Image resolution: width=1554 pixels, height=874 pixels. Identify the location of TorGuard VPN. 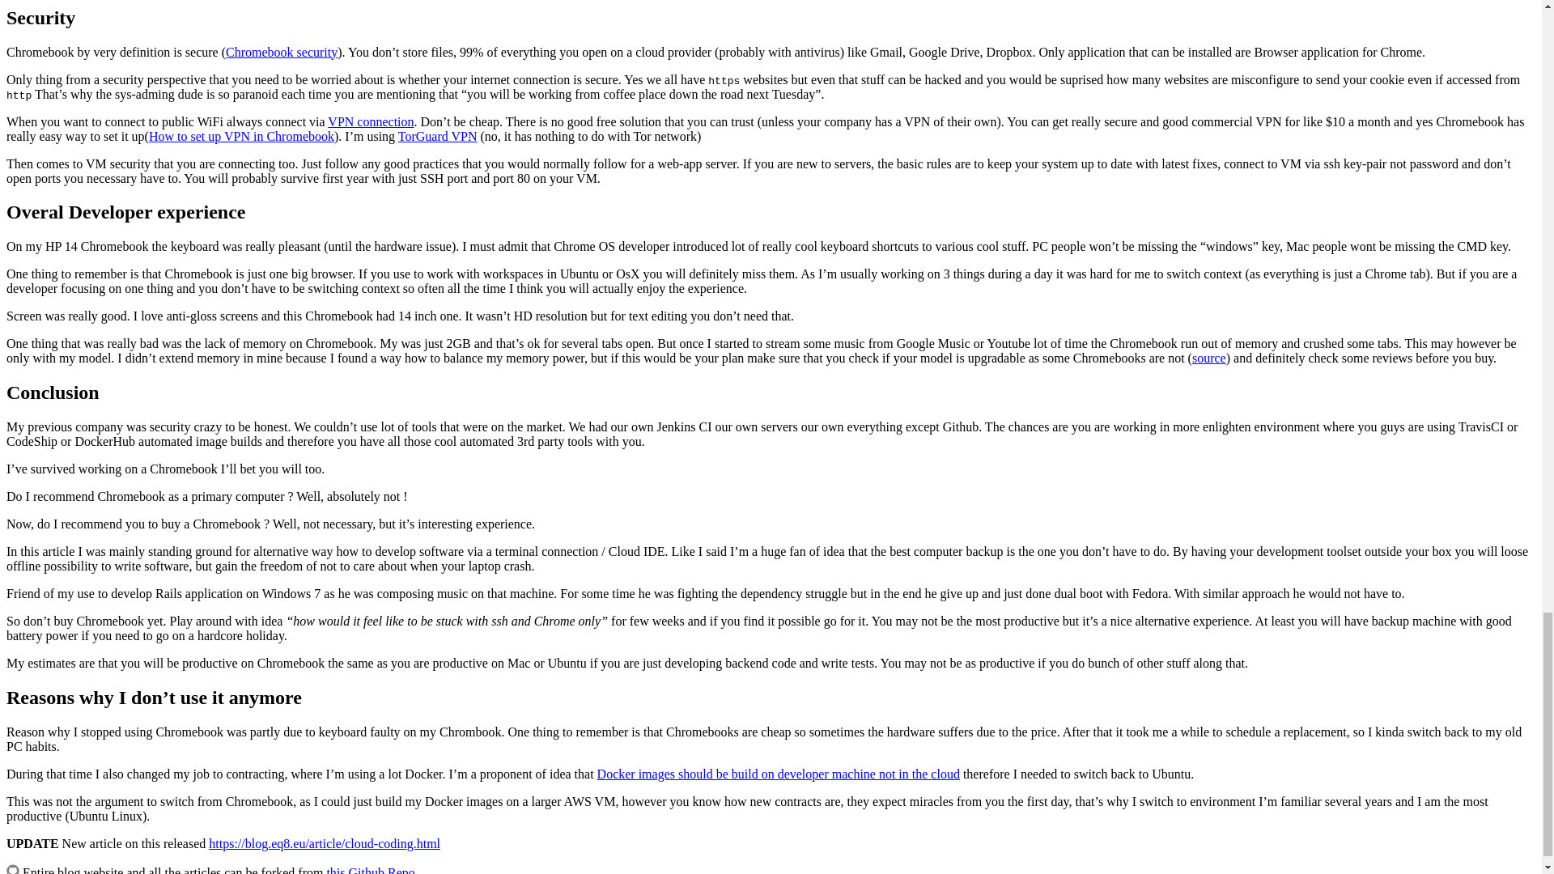
(437, 135).